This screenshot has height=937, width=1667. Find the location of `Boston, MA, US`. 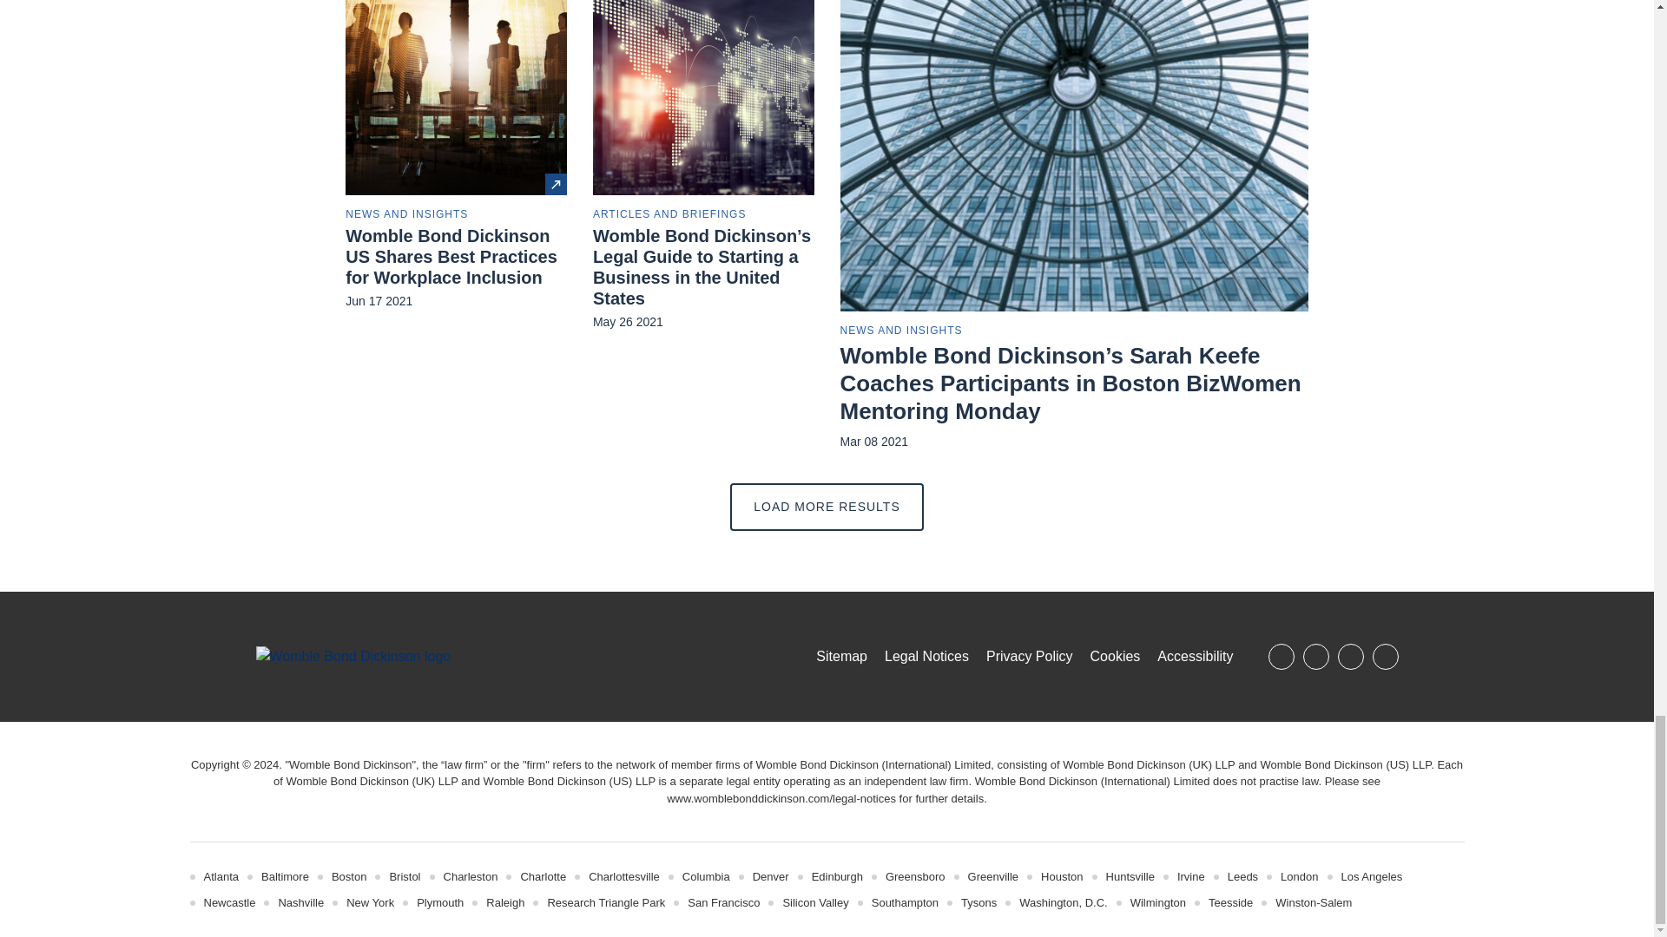

Boston, MA, US is located at coordinates (349, 876).